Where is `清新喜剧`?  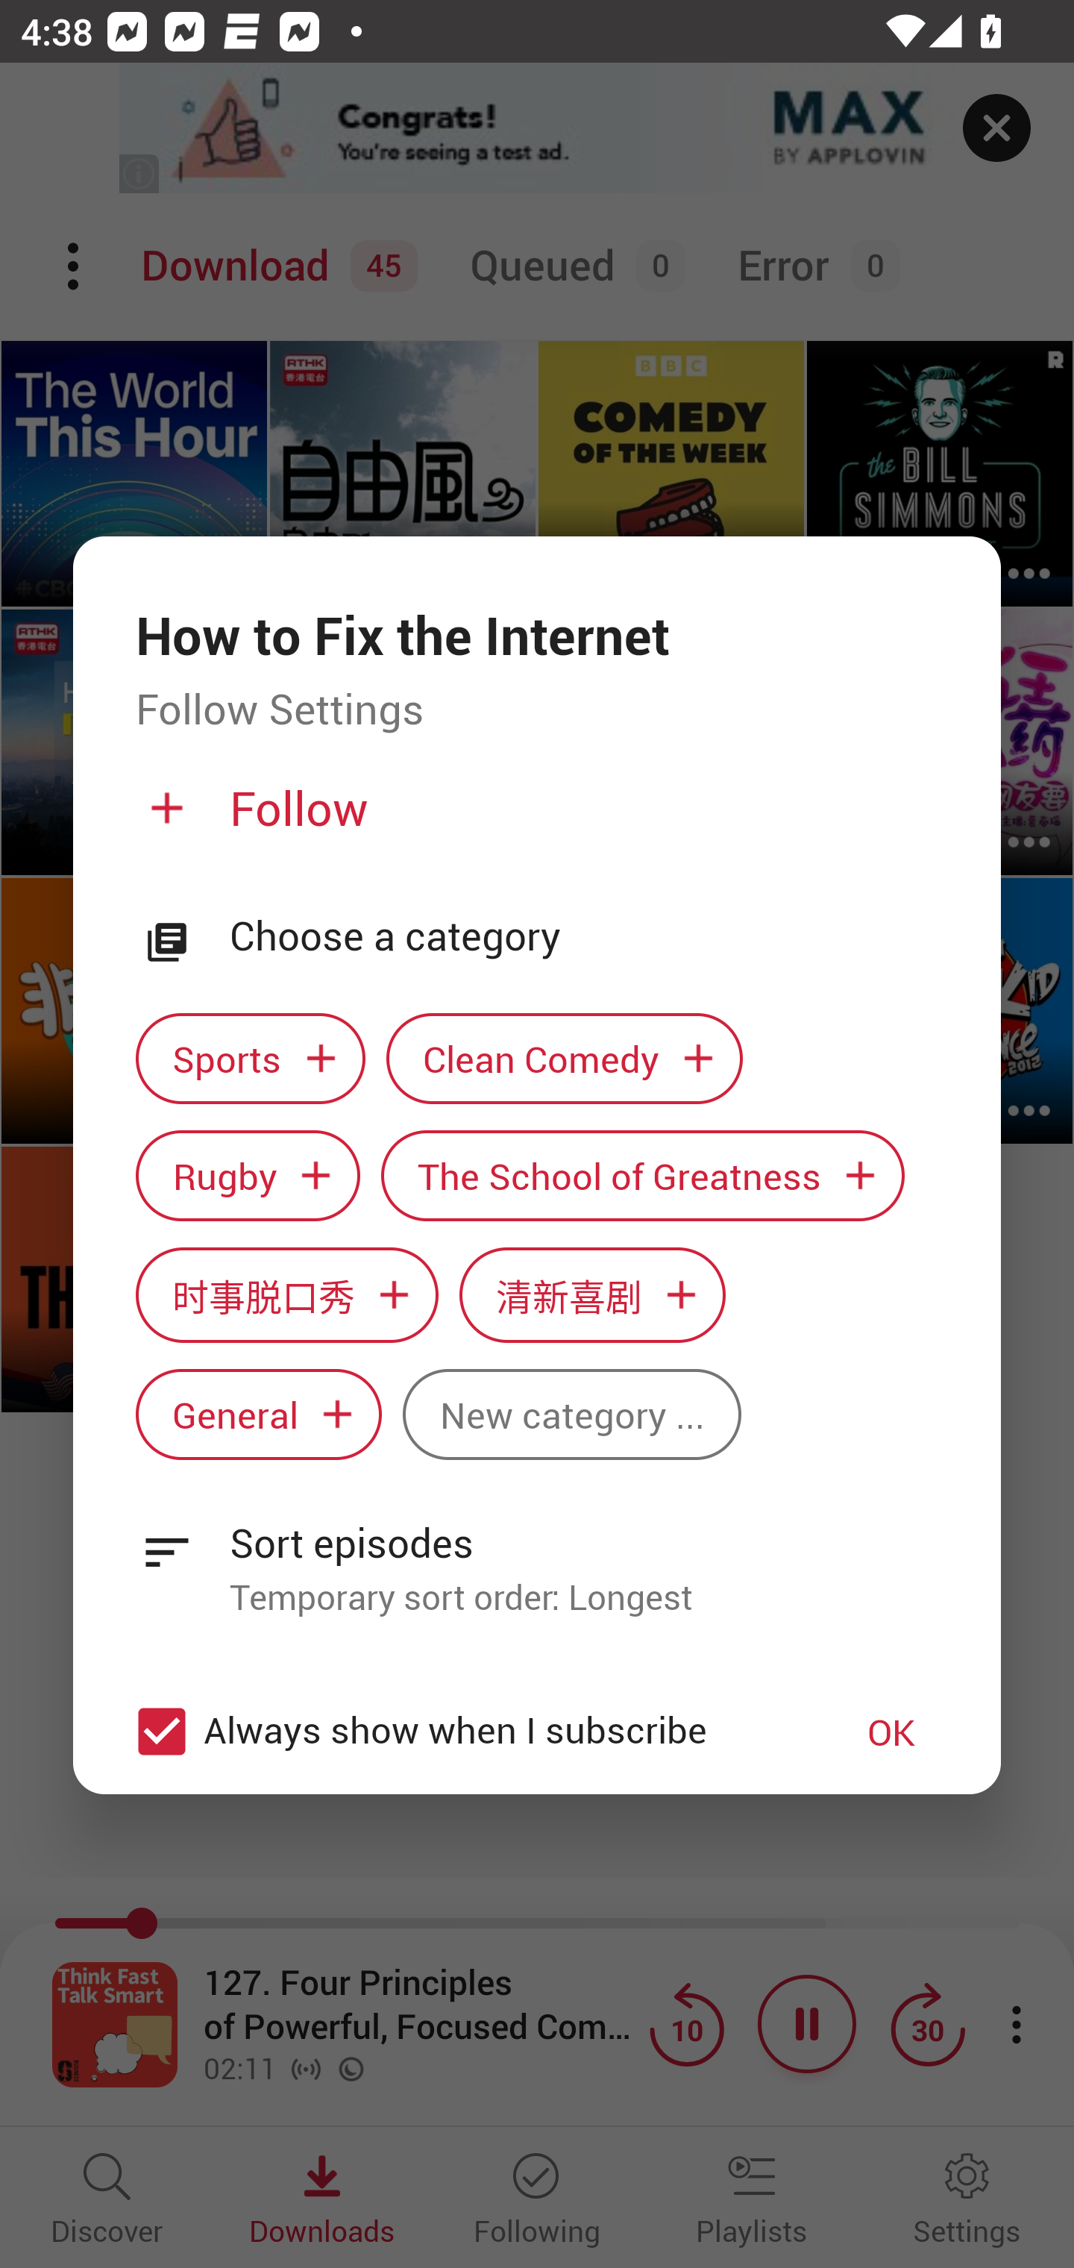 清新喜剧 is located at coordinates (592, 1295).